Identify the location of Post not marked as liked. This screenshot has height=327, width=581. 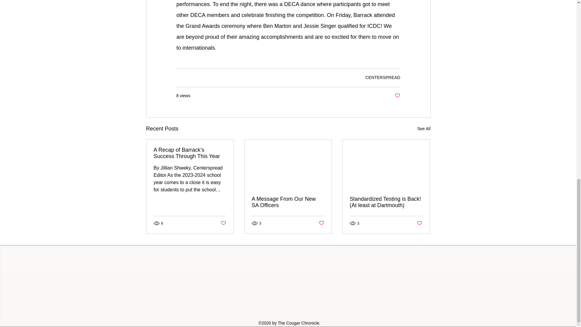
(223, 223).